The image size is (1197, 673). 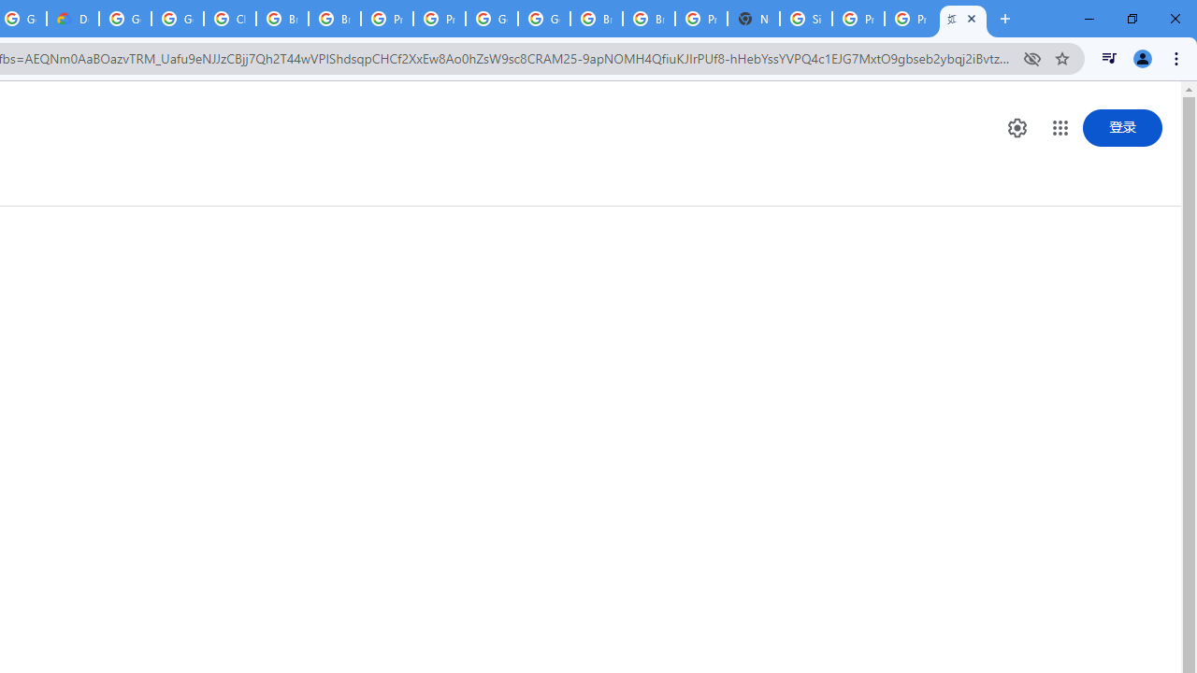 What do you see at coordinates (125, 19) in the screenshot?
I see `Google Cloud Platform` at bounding box center [125, 19].